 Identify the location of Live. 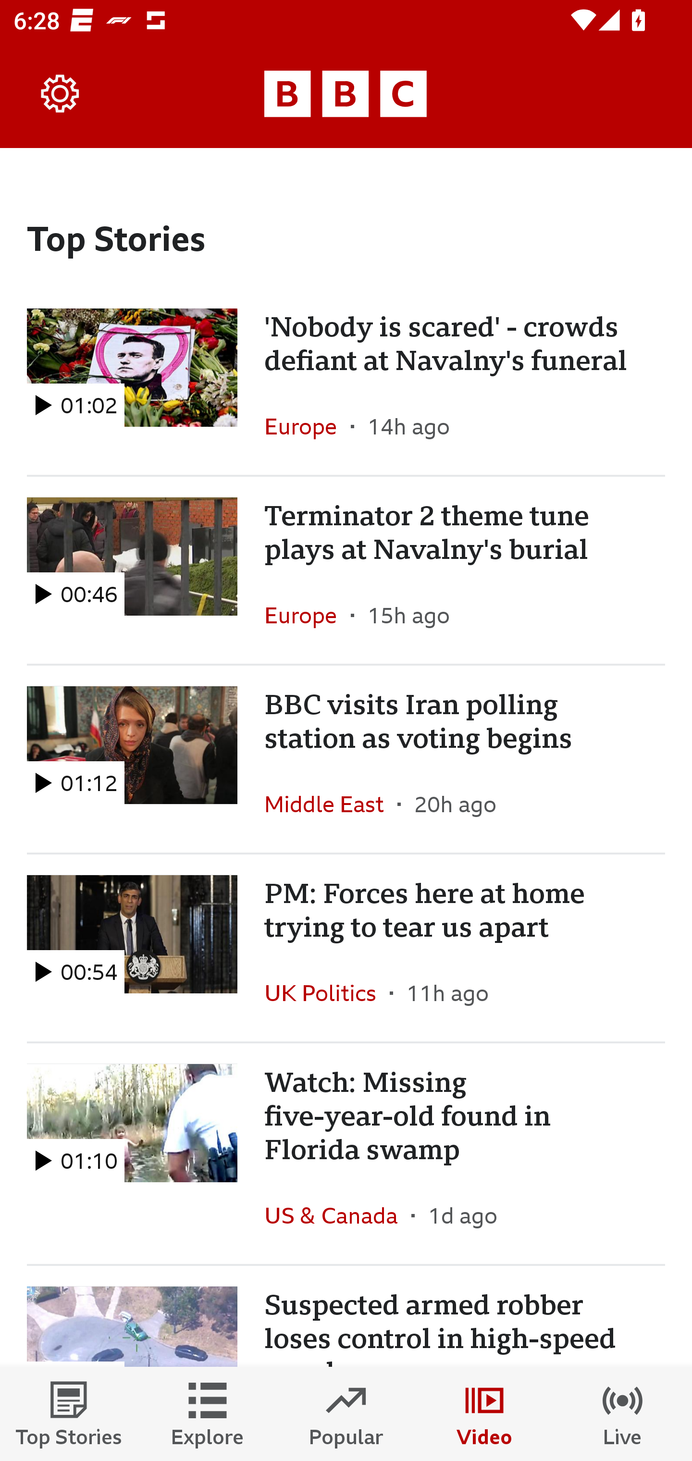
(623, 1414).